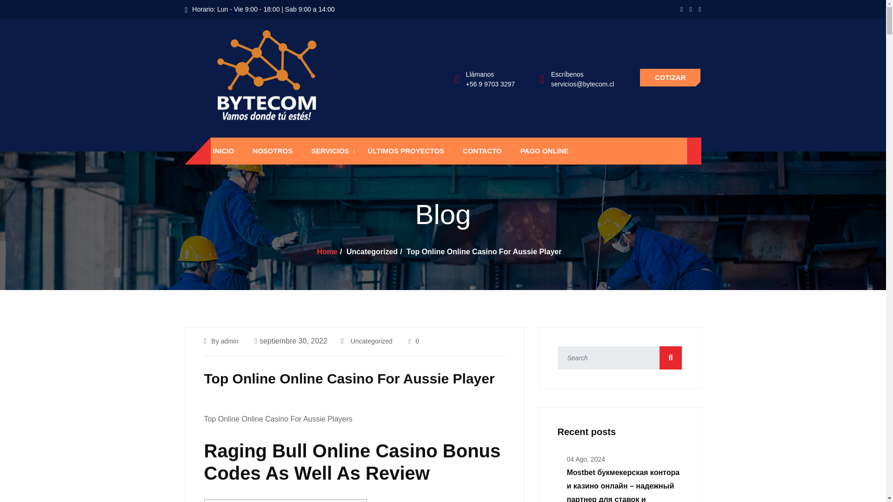 The image size is (893, 502). I want to click on SERVICIOS, so click(330, 151).